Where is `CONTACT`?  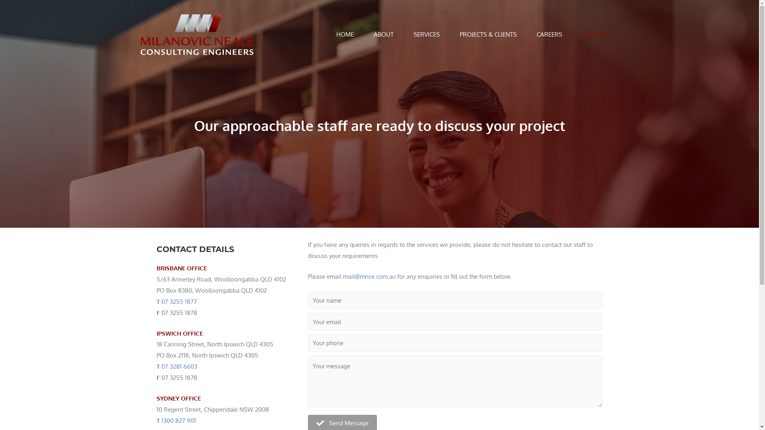
CONTACT is located at coordinates (595, 35).